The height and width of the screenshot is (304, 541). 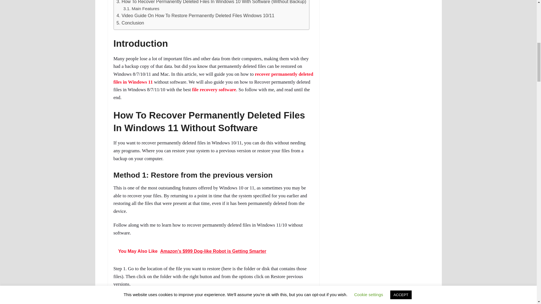 What do you see at coordinates (141, 8) in the screenshot?
I see `Main Features` at bounding box center [141, 8].